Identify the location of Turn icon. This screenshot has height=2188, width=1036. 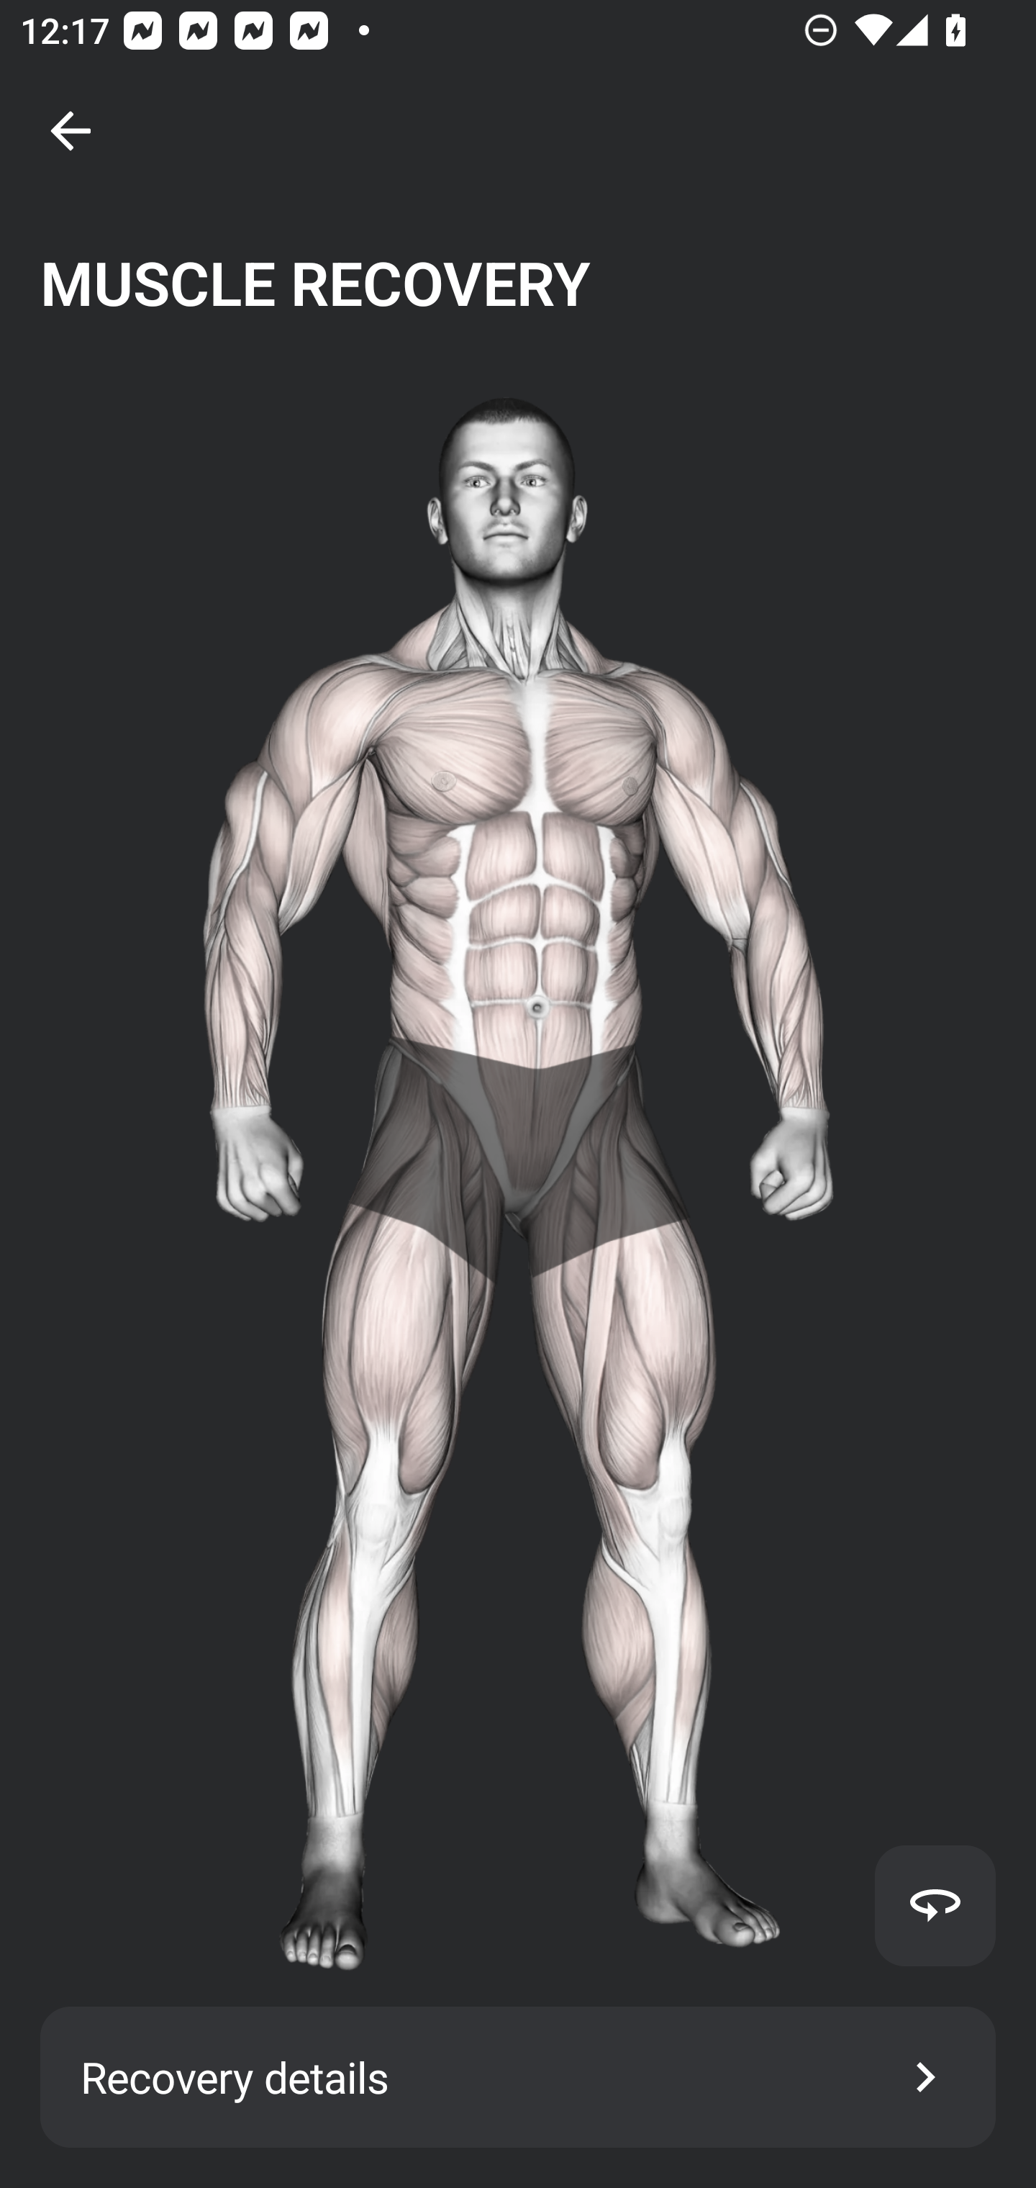
(935, 1905).